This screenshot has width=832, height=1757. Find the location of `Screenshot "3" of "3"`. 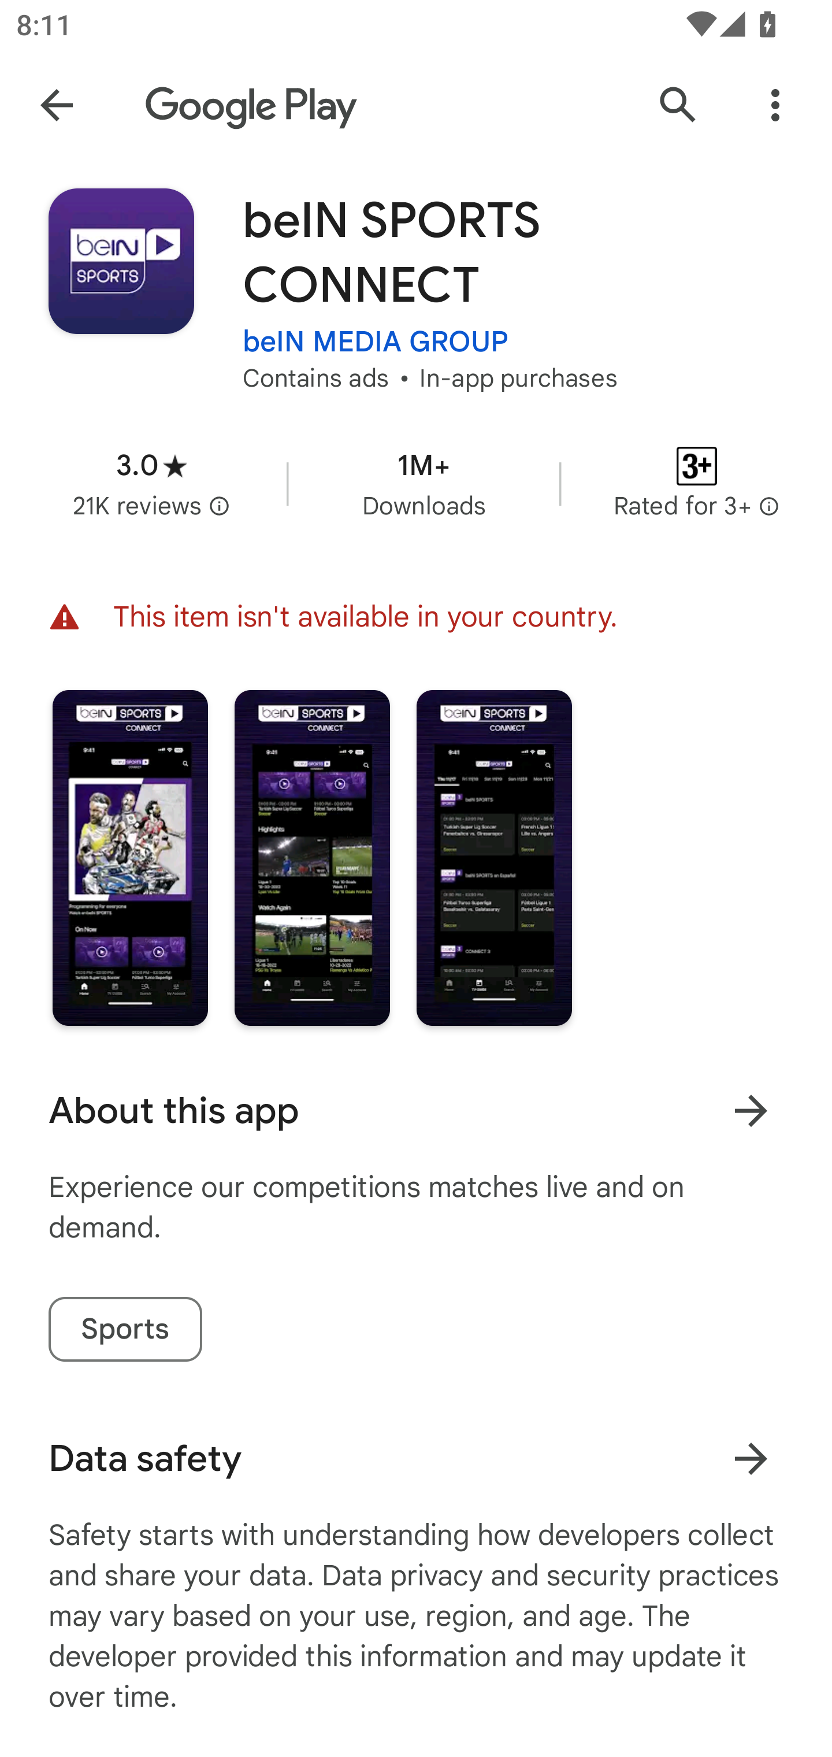

Screenshot "3" of "3" is located at coordinates (495, 858).